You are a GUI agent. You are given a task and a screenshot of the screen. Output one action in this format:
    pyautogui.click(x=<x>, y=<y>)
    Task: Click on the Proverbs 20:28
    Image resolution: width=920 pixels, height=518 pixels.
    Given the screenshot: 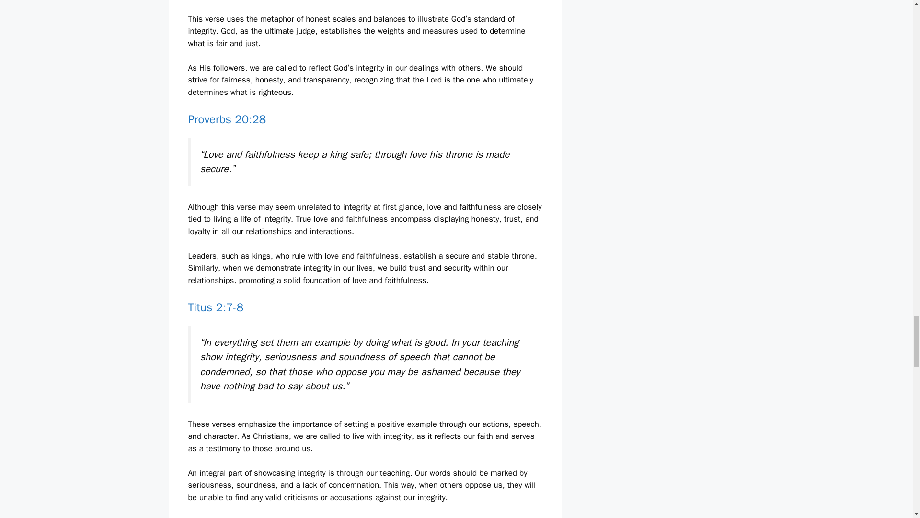 What is the action you would take?
    pyautogui.click(x=226, y=119)
    